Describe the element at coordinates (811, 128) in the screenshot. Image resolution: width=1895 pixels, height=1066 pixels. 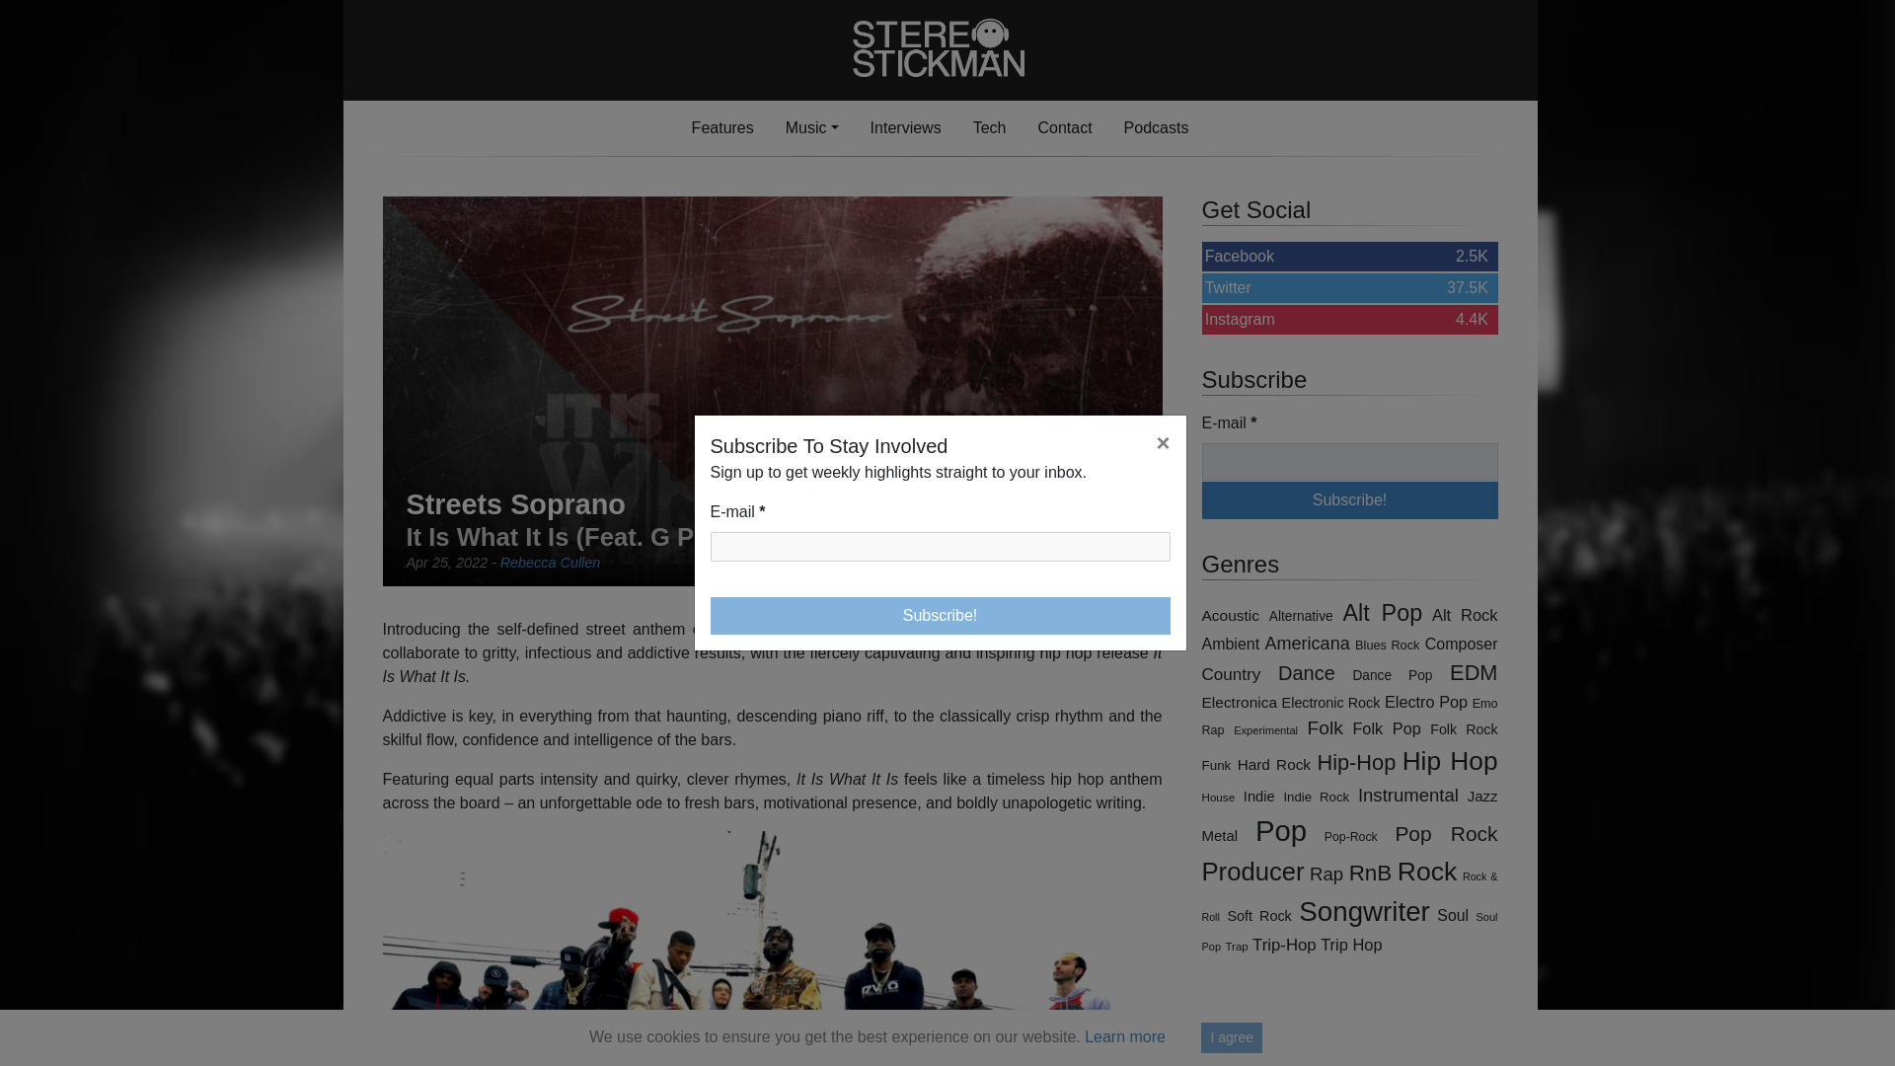
I see `Subscribe!` at that location.